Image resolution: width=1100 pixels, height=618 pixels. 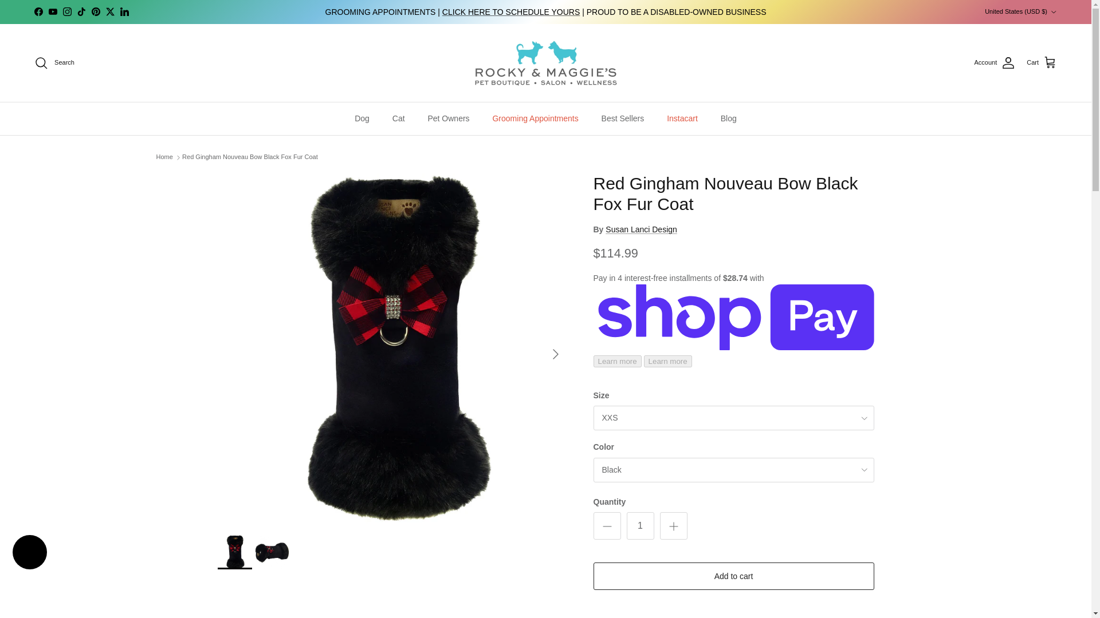 I want to click on TikTok, so click(x=81, y=11).